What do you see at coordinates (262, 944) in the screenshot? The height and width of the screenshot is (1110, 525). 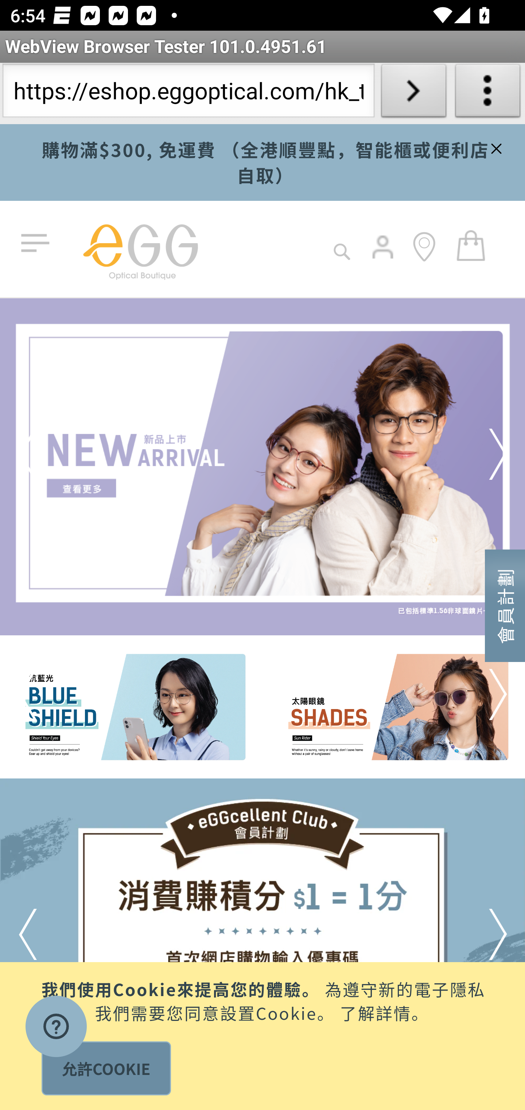 I see `create prev next` at bounding box center [262, 944].